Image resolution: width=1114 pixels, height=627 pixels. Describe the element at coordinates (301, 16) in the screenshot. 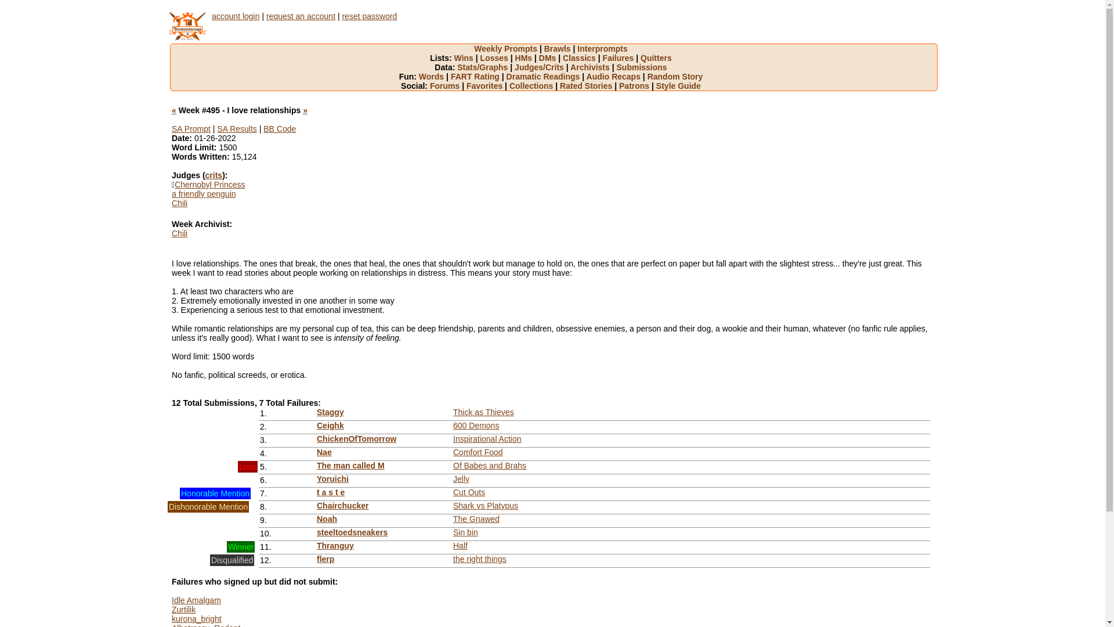

I see `request an account` at that location.